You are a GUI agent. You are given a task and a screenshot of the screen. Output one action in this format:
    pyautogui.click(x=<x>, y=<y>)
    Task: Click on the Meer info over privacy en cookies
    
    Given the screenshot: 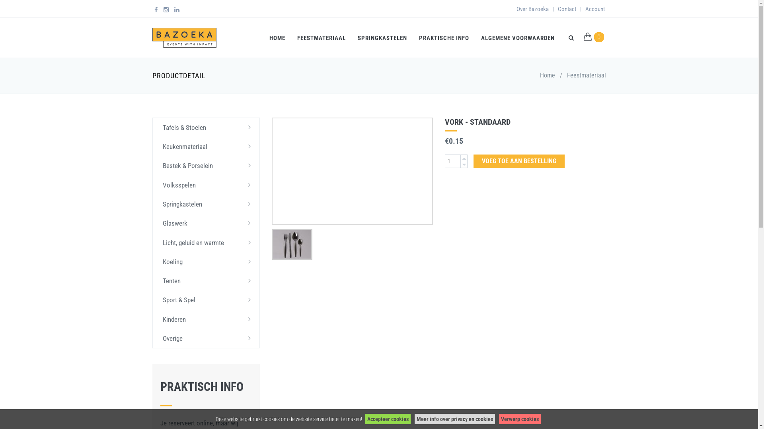 What is the action you would take?
    pyautogui.click(x=455, y=419)
    